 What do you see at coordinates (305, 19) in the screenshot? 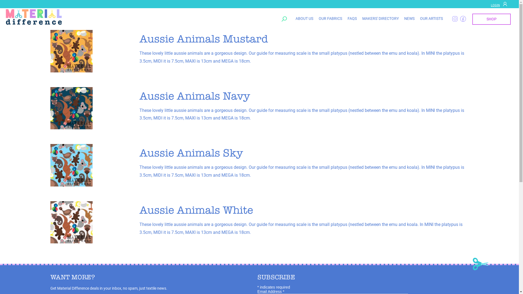
I see `ABOUT US` at bounding box center [305, 19].